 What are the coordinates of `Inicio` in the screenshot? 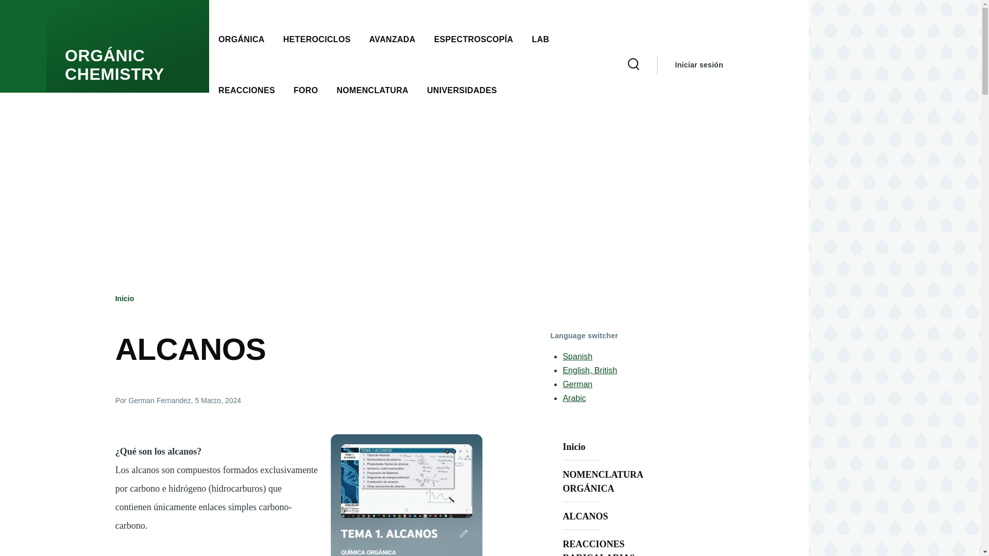 It's located at (619, 447).